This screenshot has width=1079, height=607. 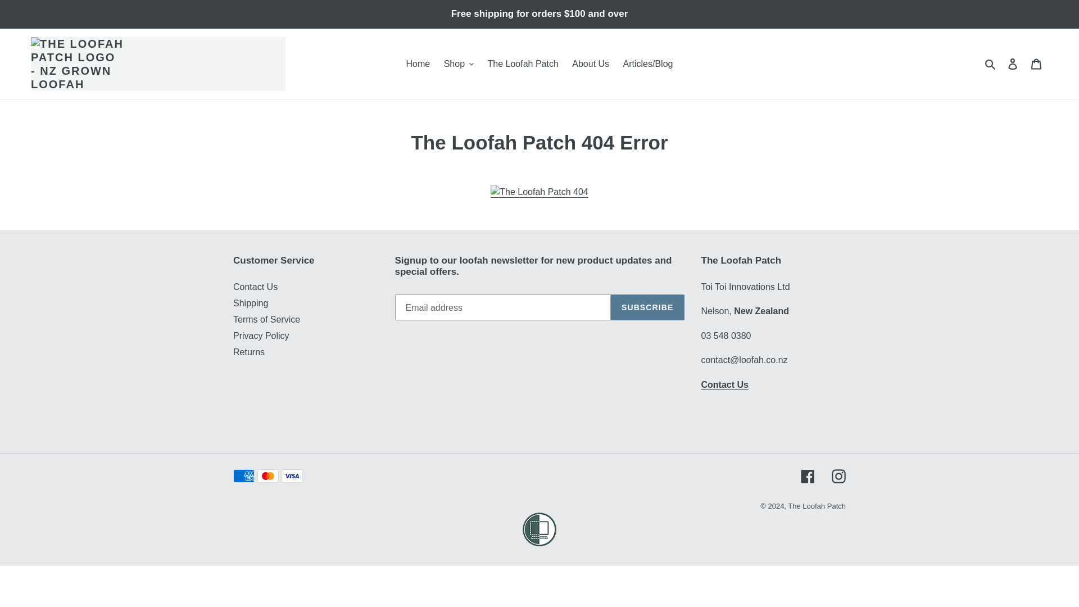 I want to click on Contact Us, so click(x=725, y=385).